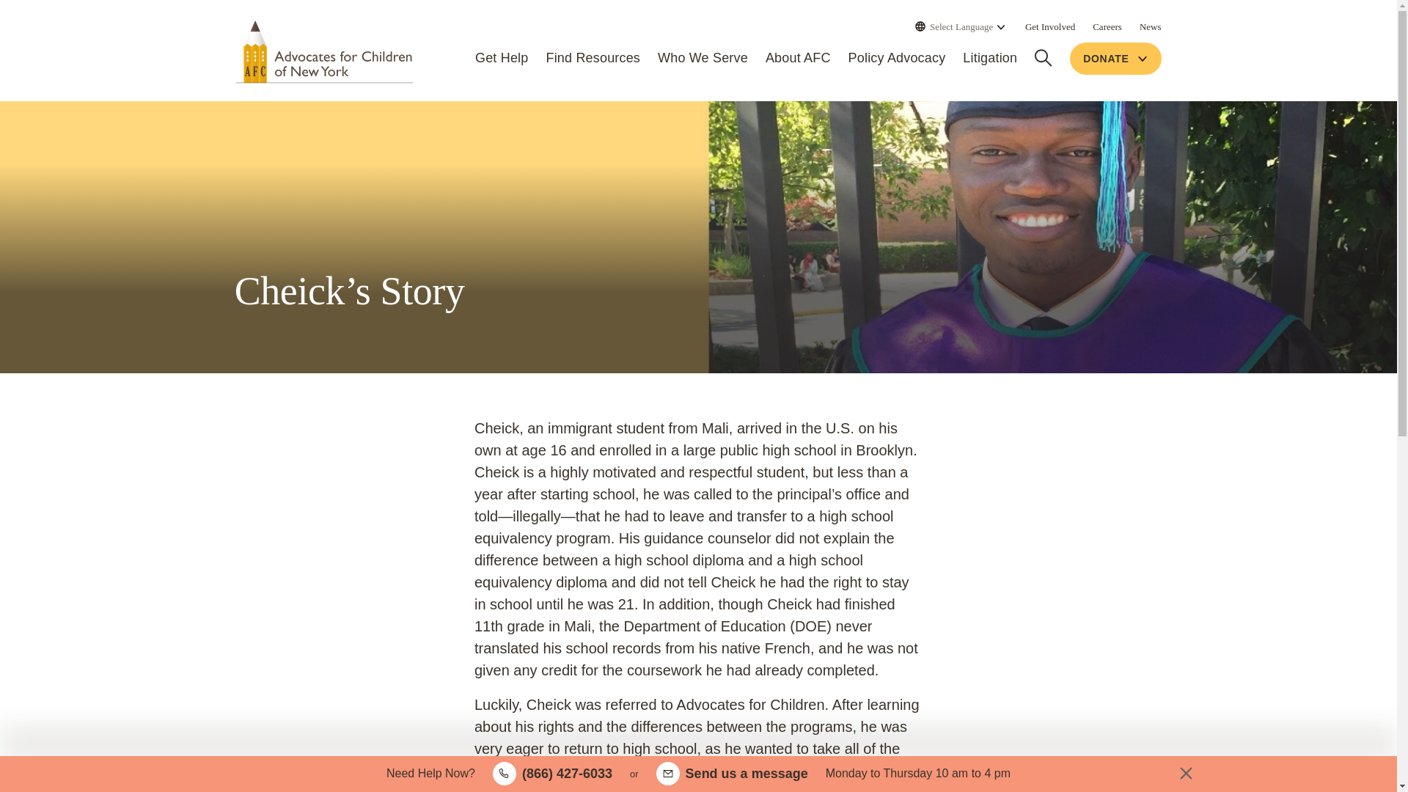 Image resolution: width=1408 pixels, height=792 pixels. What do you see at coordinates (1115, 59) in the screenshot?
I see `DONATE` at bounding box center [1115, 59].